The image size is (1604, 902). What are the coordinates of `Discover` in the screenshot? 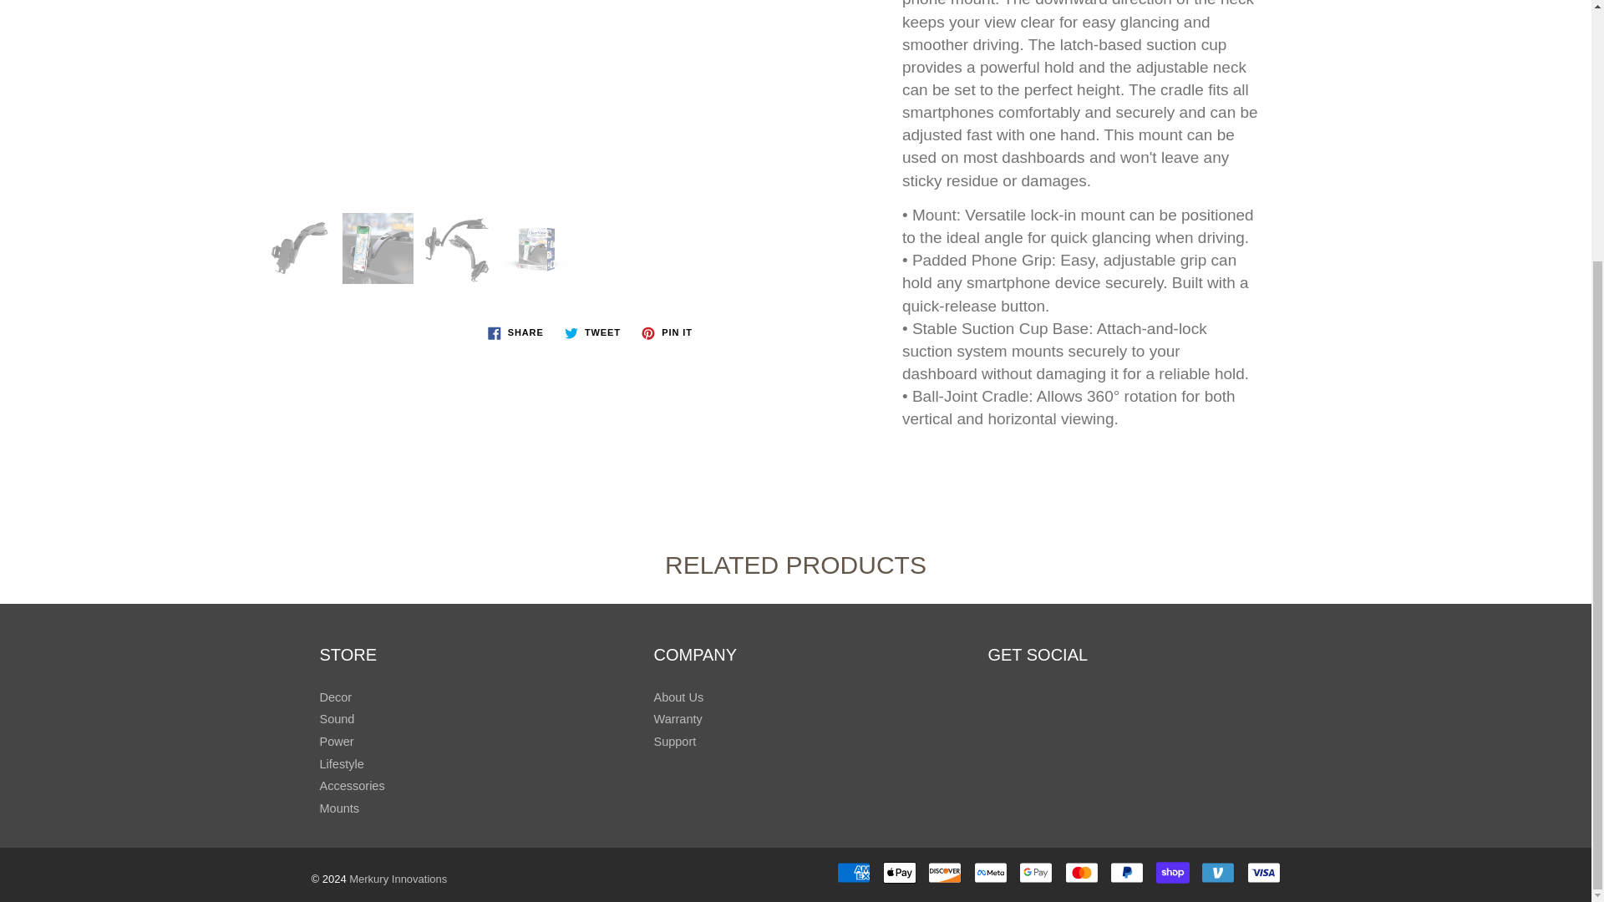 It's located at (944, 872).